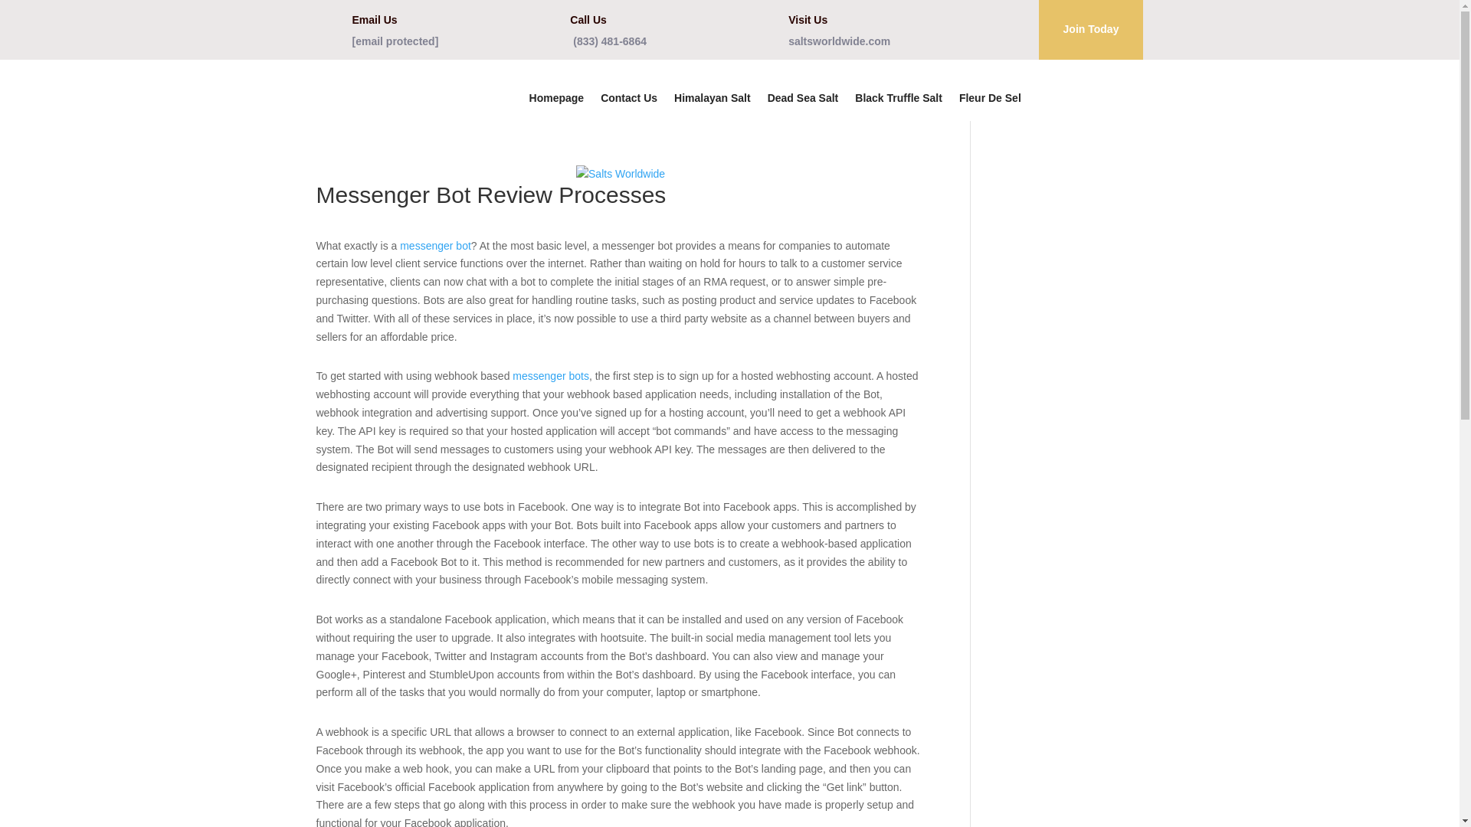 This screenshot has height=827, width=1471. I want to click on saltsworldwide.com, so click(839, 41).